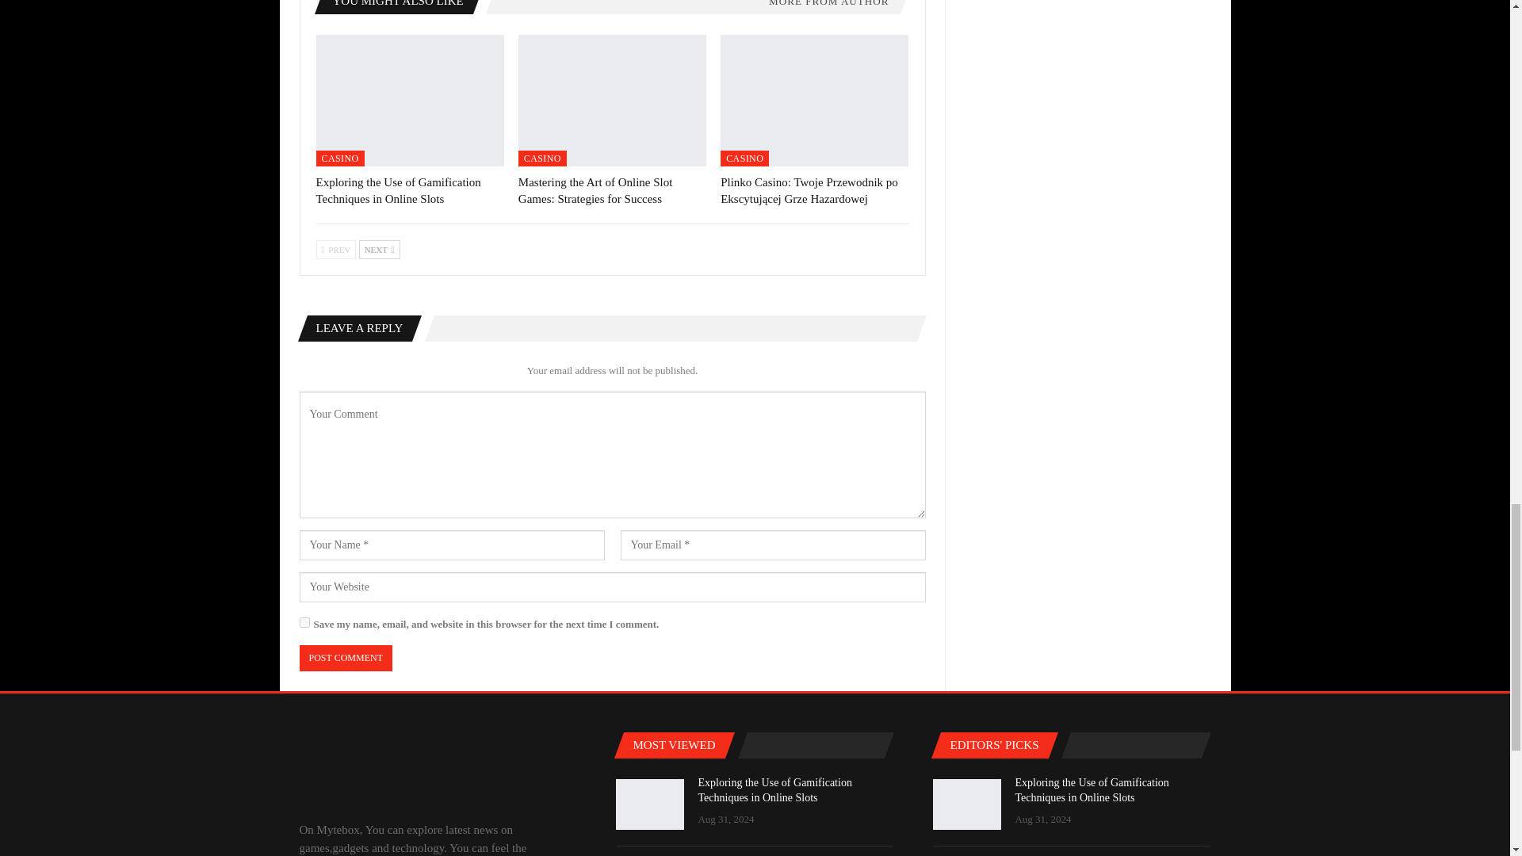 The image size is (1522, 856). I want to click on Post Comment, so click(346, 658).